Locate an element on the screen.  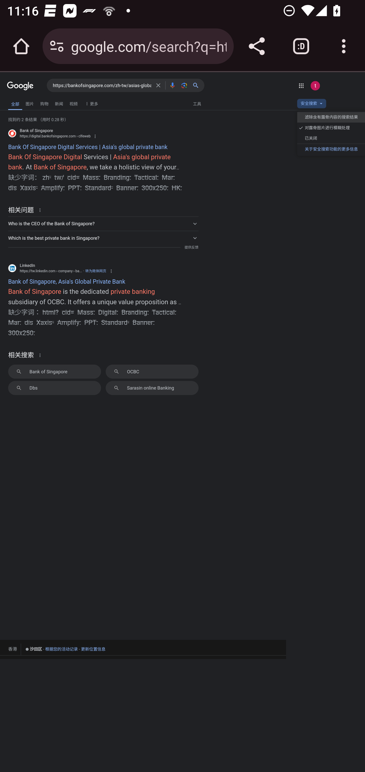
沙田区  - 根据您的活动记录 is located at coordinates (51, 649).